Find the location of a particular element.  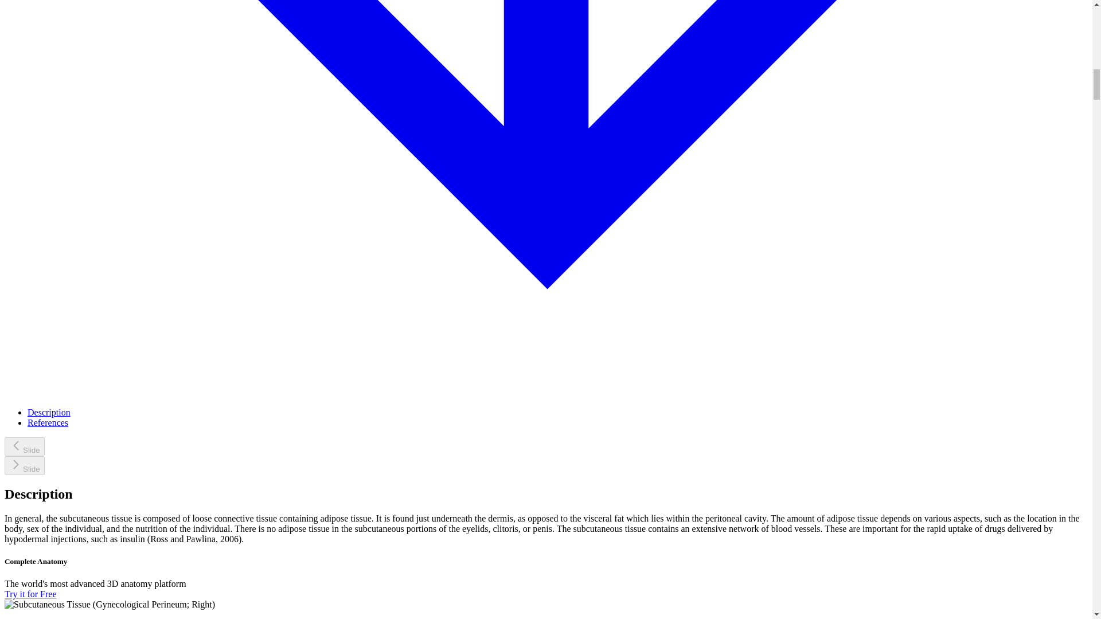

Slide is located at coordinates (24, 465).